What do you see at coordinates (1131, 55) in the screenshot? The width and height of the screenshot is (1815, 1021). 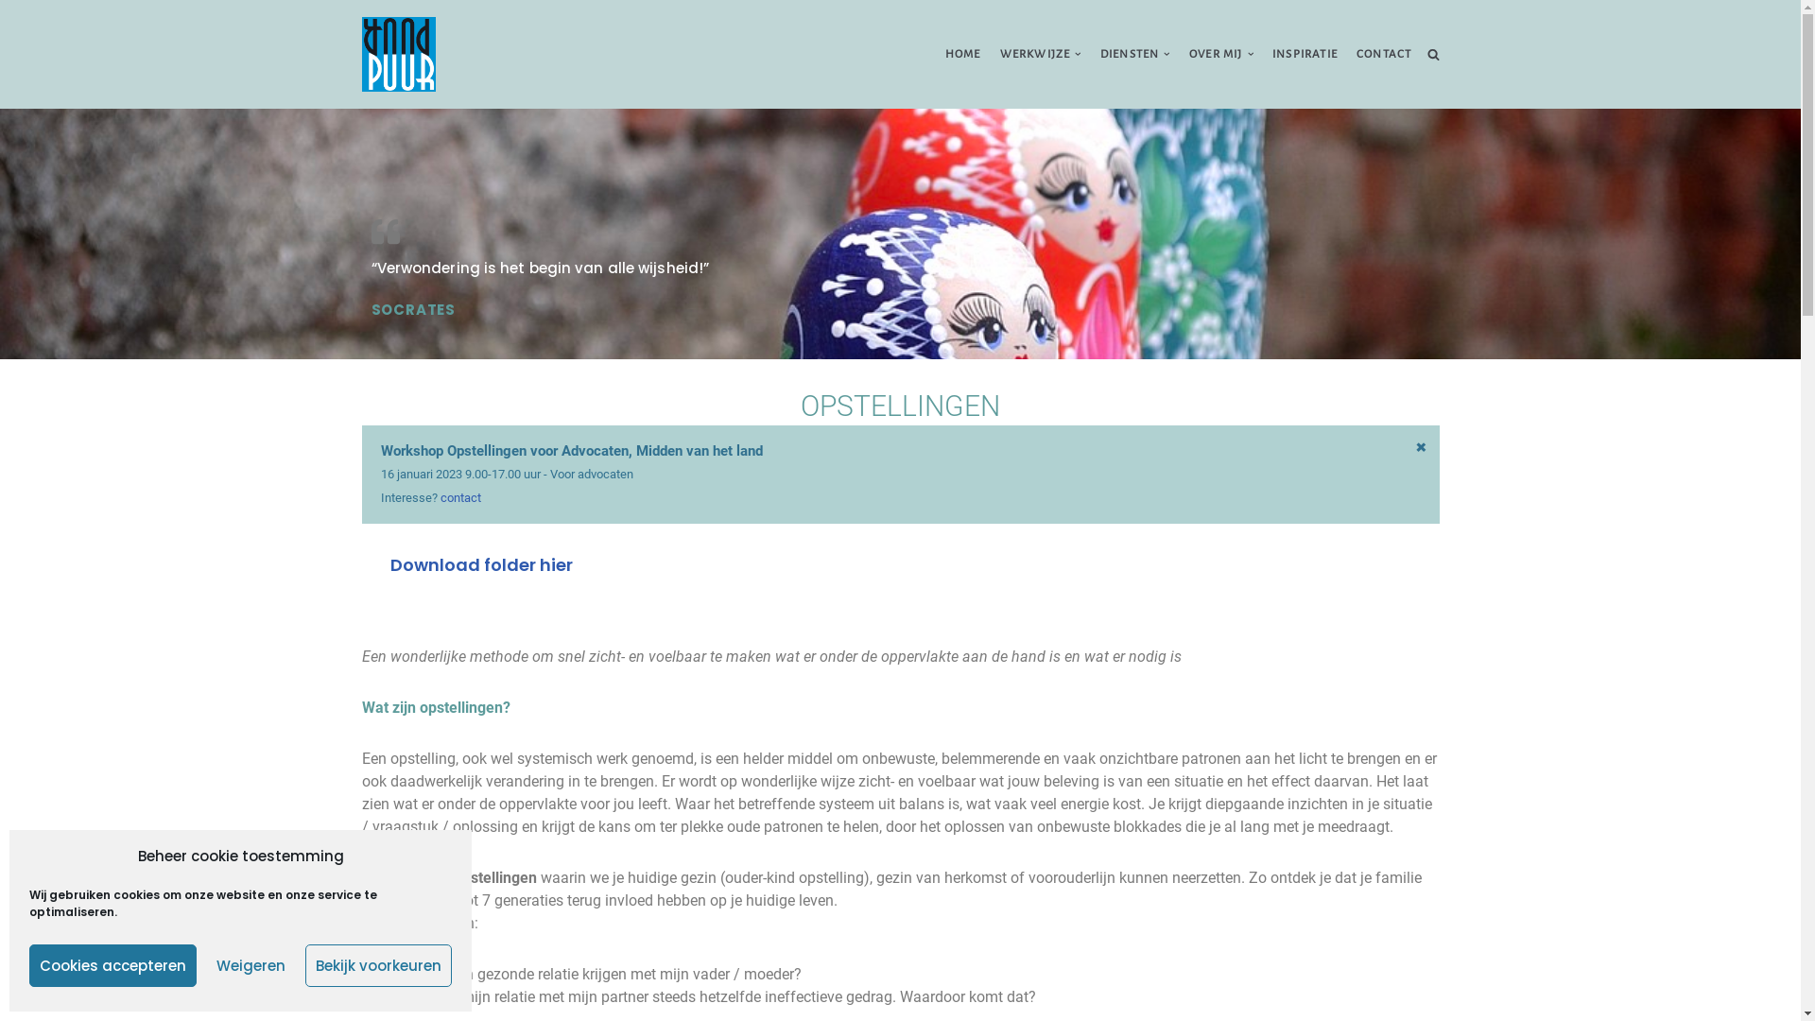 I see `DIENSTEN` at bounding box center [1131, 55].